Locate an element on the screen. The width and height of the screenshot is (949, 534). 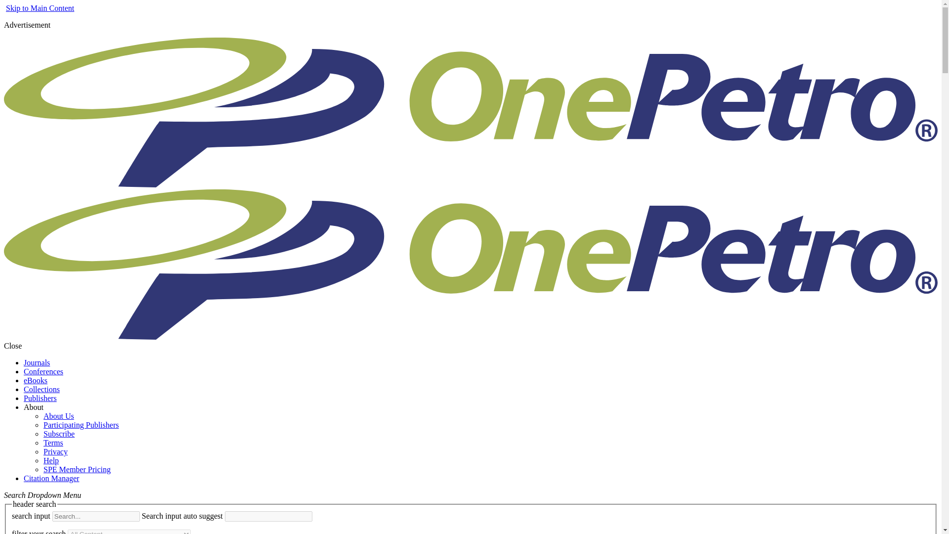
Conferences is located at coordinates (43, 372).